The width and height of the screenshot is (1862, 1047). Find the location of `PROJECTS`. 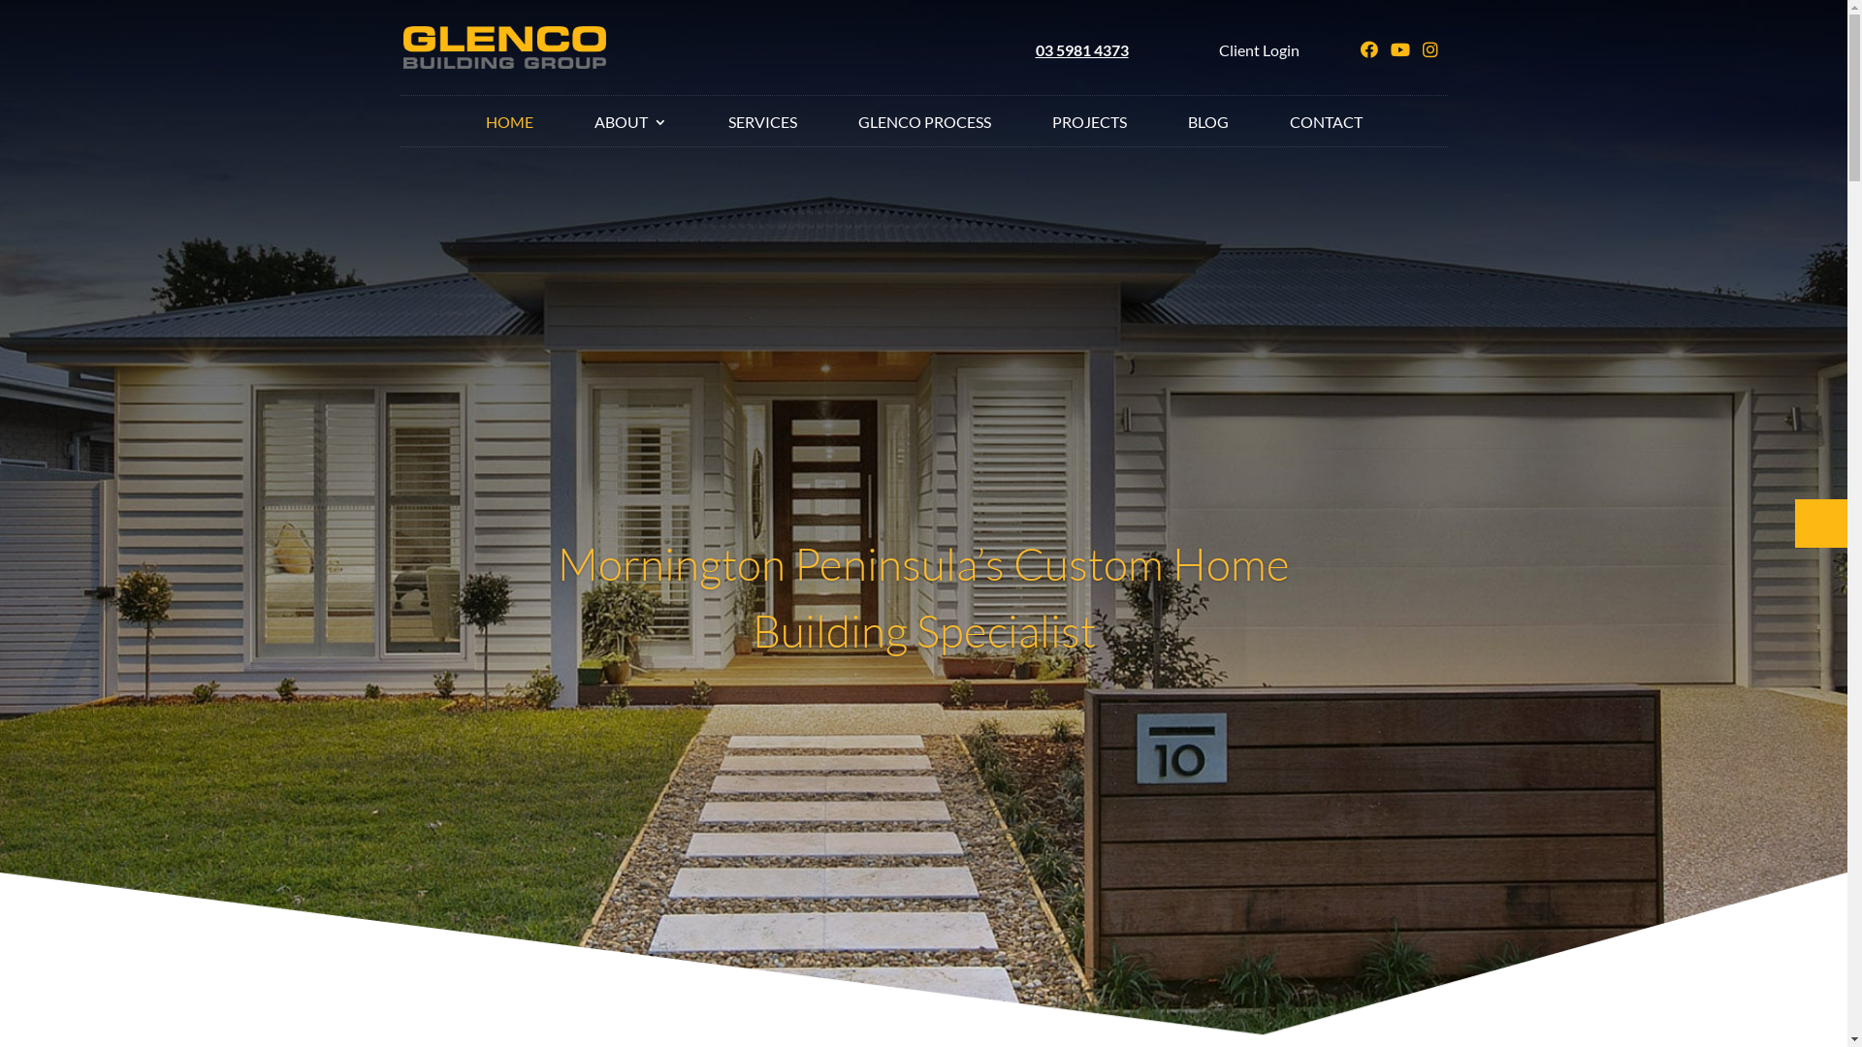

PROJECTS is located at coordinates (1088, 131).